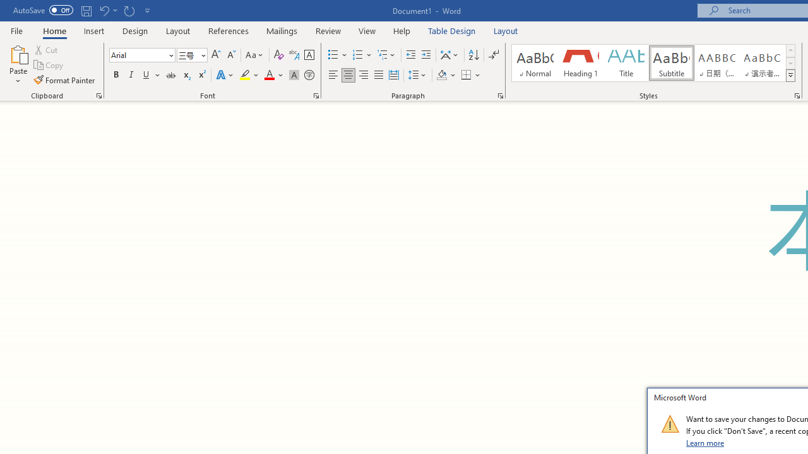  I want to click on Open, so click(202, 55).